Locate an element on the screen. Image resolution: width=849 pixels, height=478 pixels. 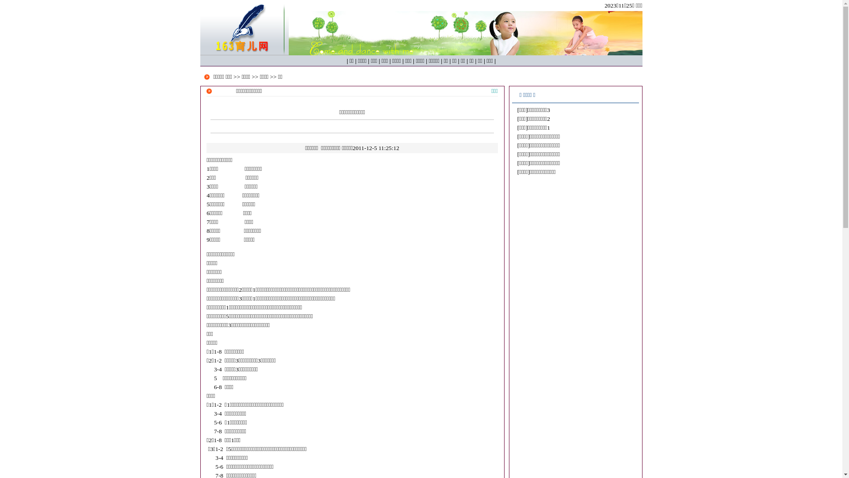
Advertisement is located at coordinates (576, 239).